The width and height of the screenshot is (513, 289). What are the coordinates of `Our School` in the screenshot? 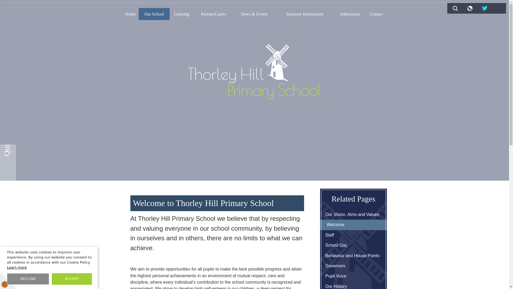 It's located at (154, 14).